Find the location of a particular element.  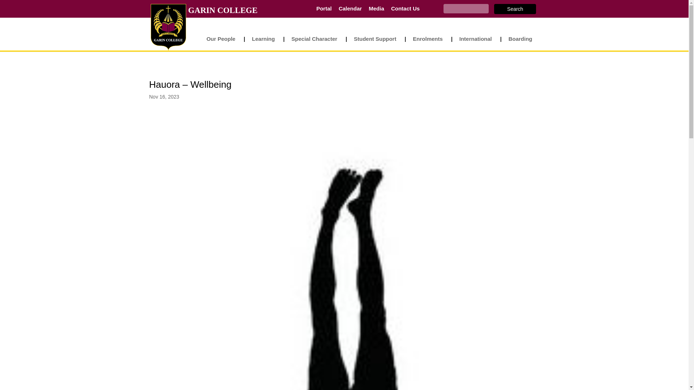

Our People is located at coordinates (224, 43).